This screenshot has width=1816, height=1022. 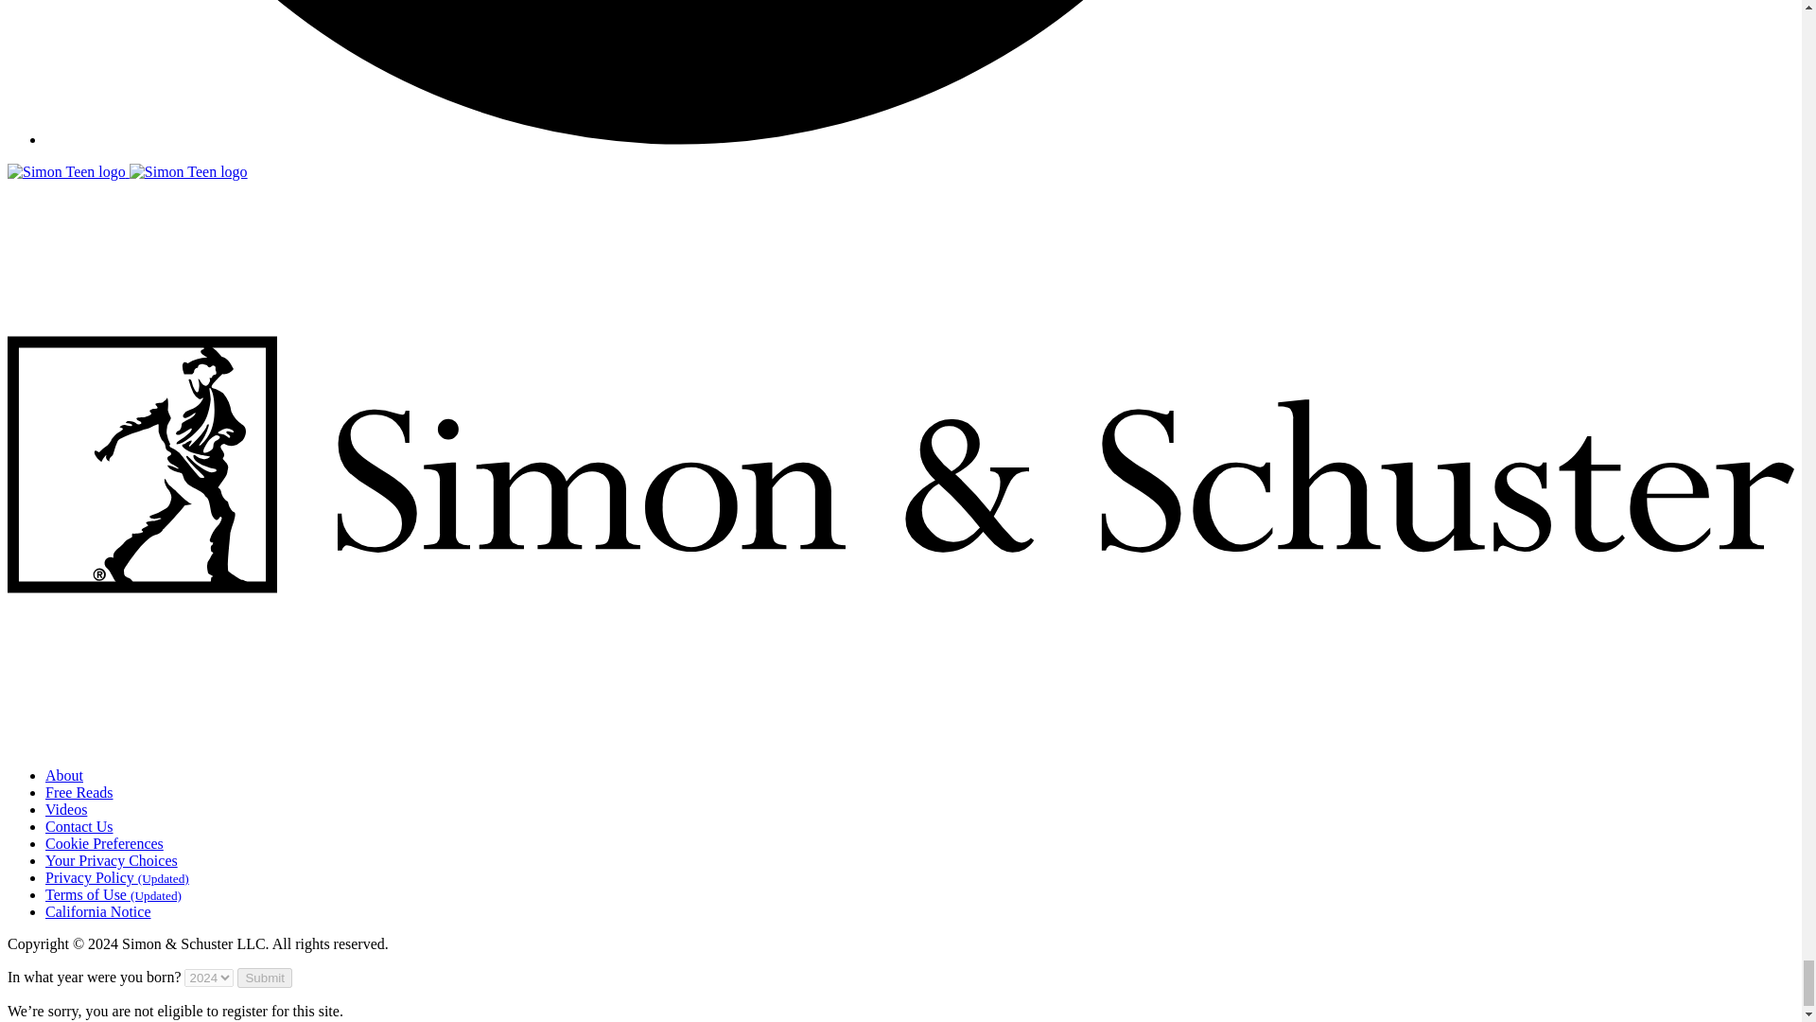 What do you see at coordinates (127, 171) in the screenshot?
I see `Simon Teen` at bounding box center [127, 171].